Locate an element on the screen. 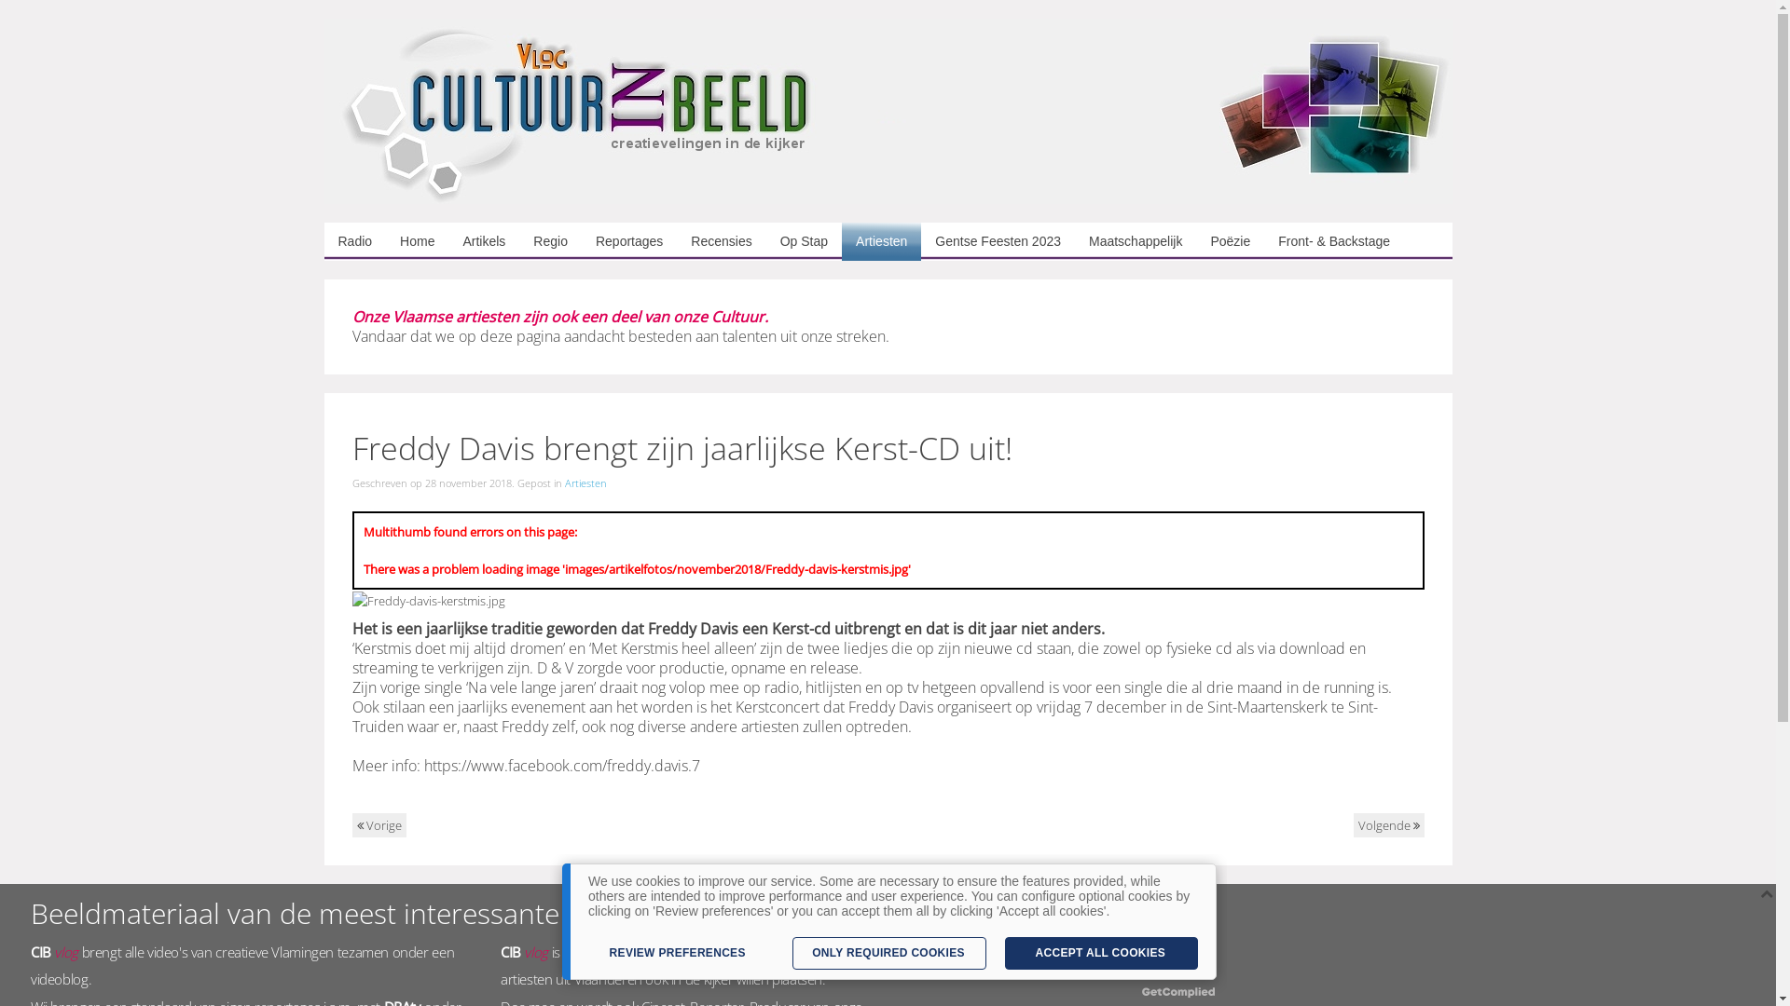  Reportages is located at coordinates (629, 242).